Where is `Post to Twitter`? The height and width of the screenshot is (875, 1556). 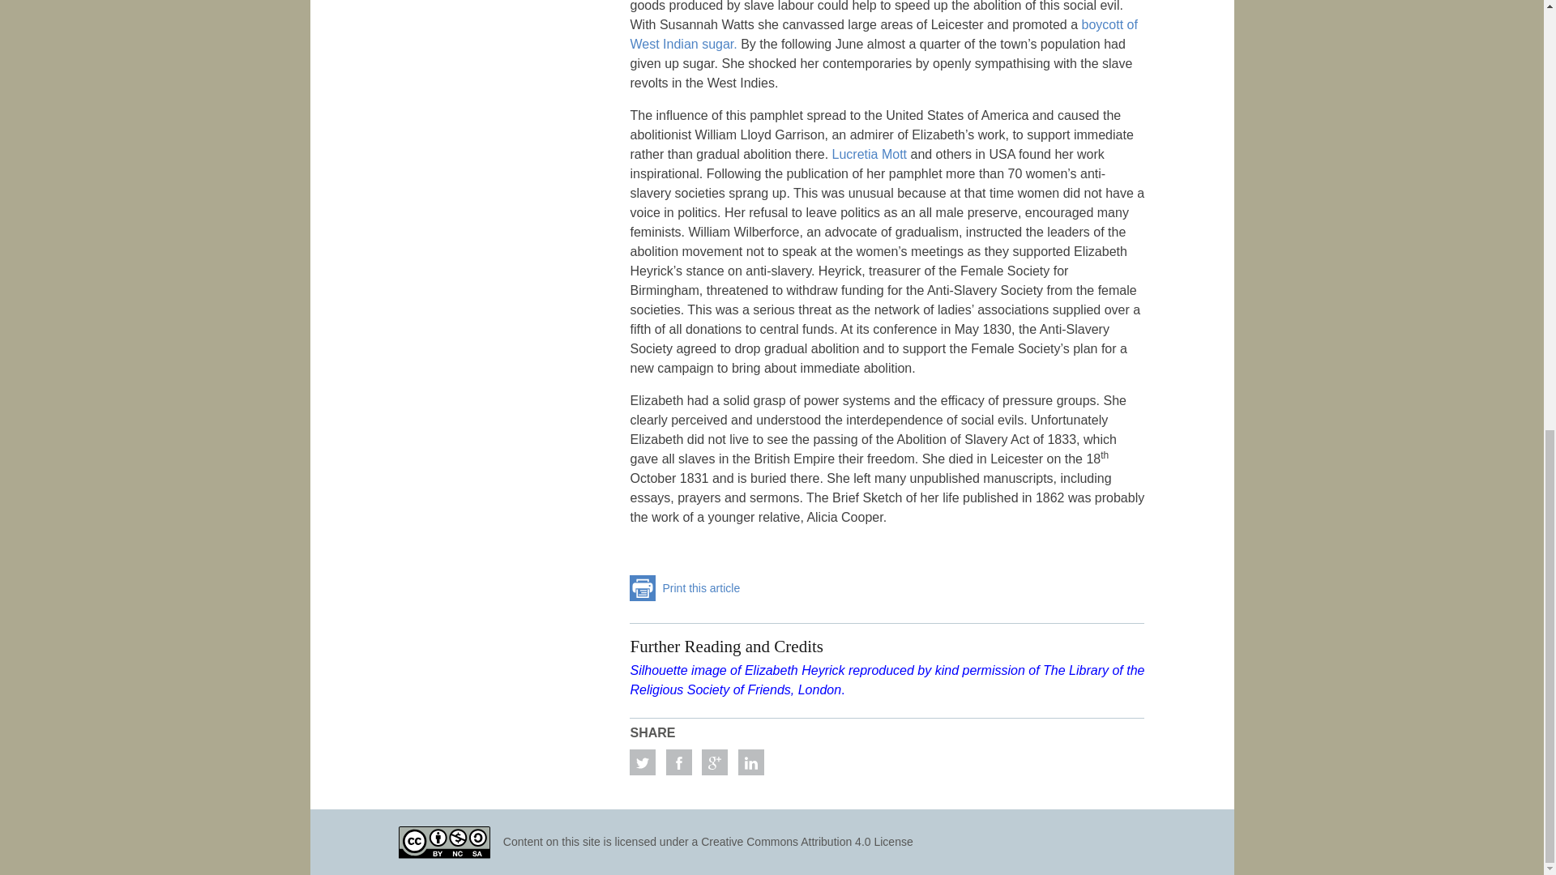
Post to Twitter is located at coordinates (642, 762).